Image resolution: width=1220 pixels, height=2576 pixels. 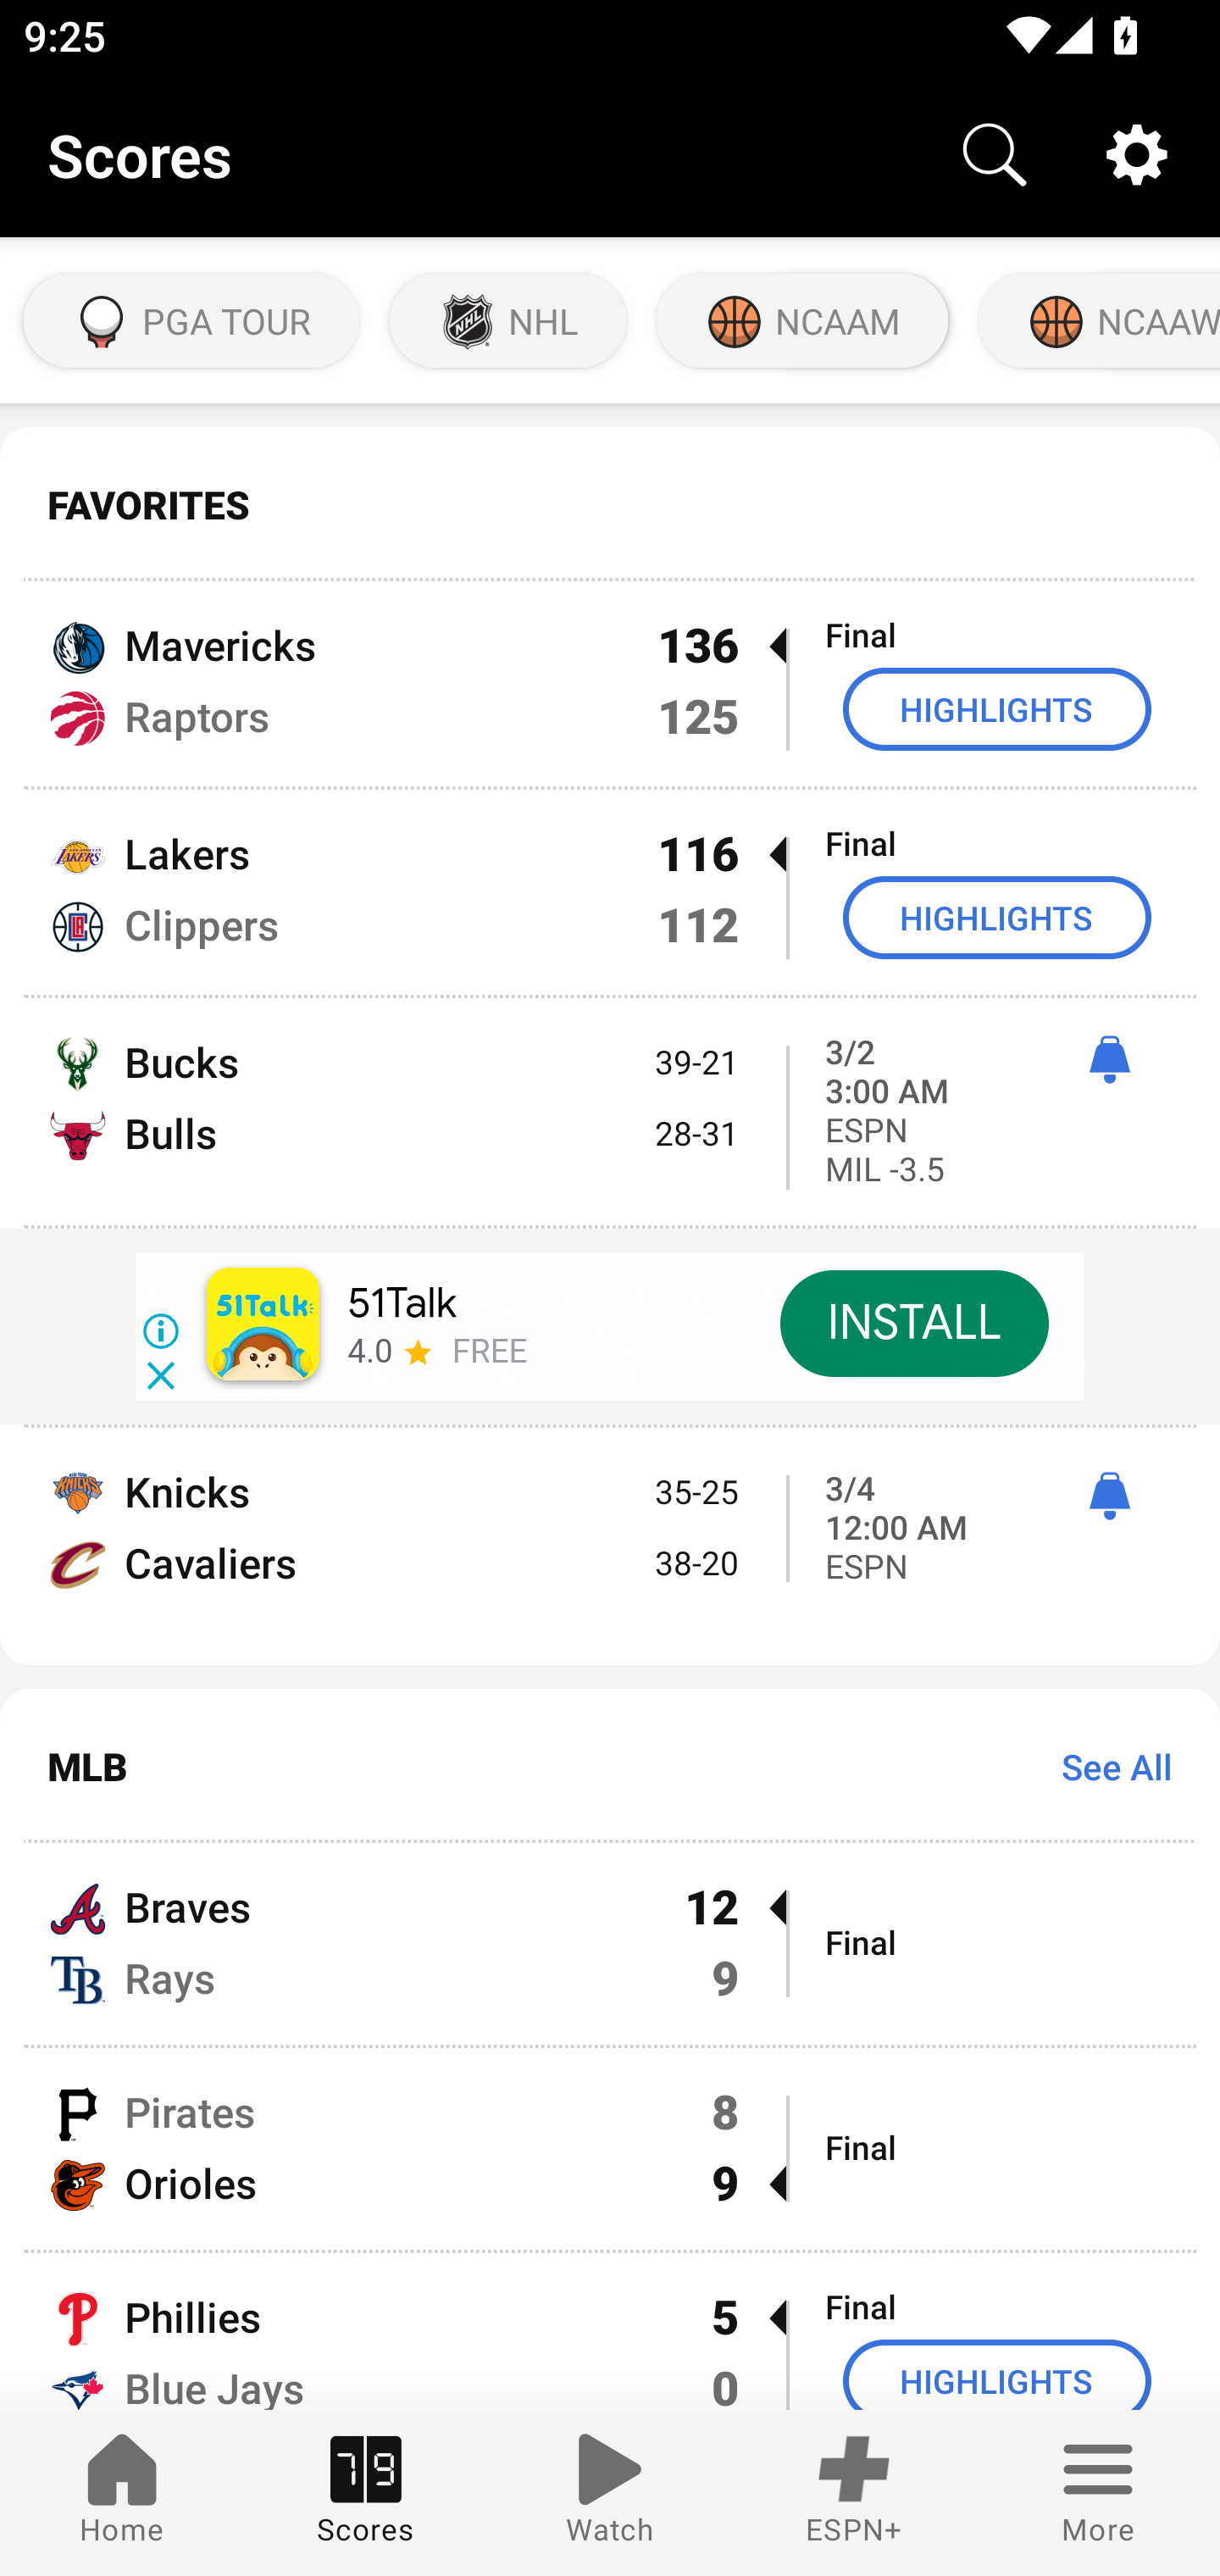 What do you see at coordinates (610, 1546) in the screenshot?
I see `Knicks 35-25 Cavaliers 38-20 3/4 12:00 AM ì ESPN` at bounding box center [610, 1546].